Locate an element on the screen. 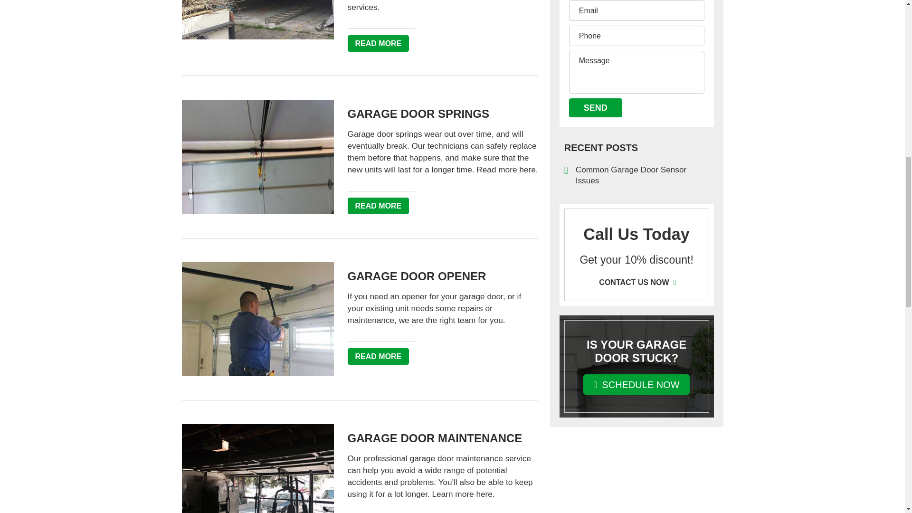  SEND is located at coordinates (596, 108).